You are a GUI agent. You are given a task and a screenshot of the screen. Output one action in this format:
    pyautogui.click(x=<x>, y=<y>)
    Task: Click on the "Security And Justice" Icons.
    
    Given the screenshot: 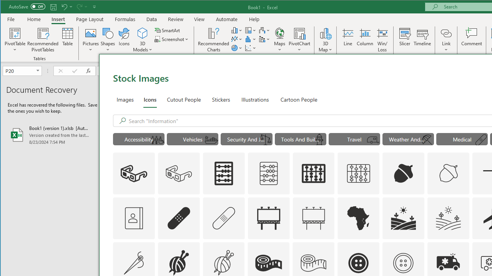 What is the action you would take?
    pyautogui.click(x=246, y=139)
    